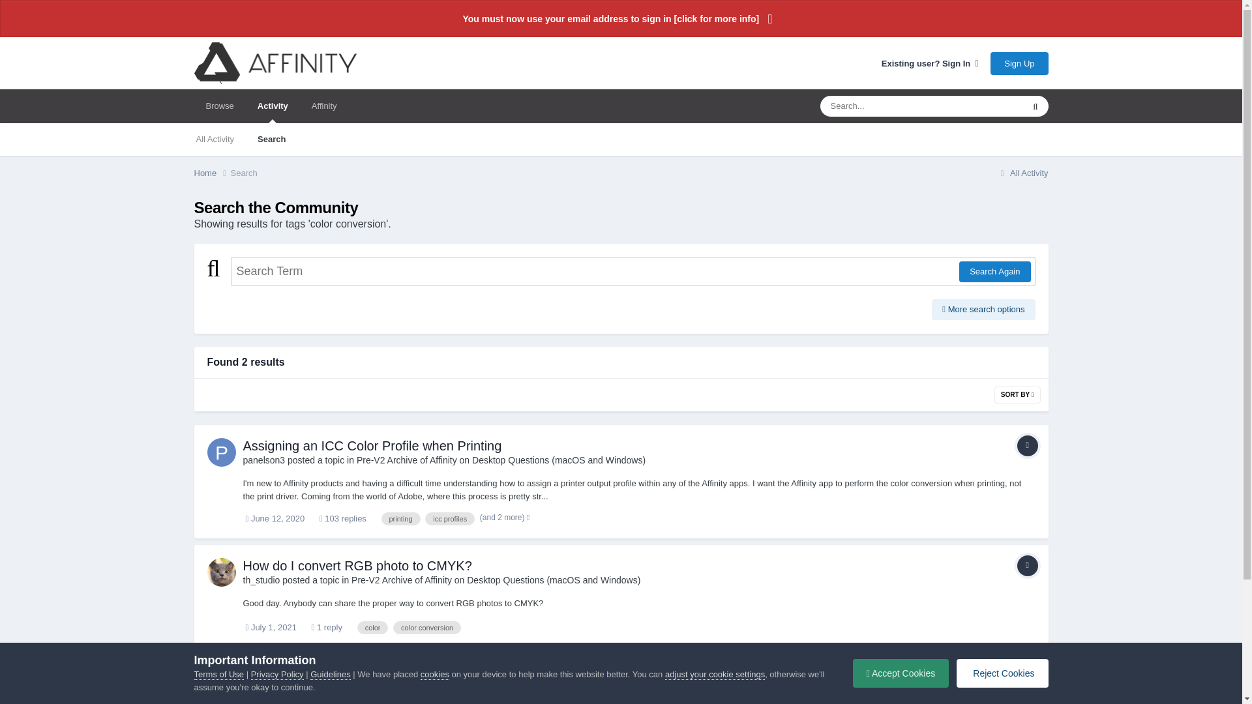 This screenshot has width=1252, height=704. Describe the element at coordinates (994, 271) in the screenshot. I see `Search Again` at that location.